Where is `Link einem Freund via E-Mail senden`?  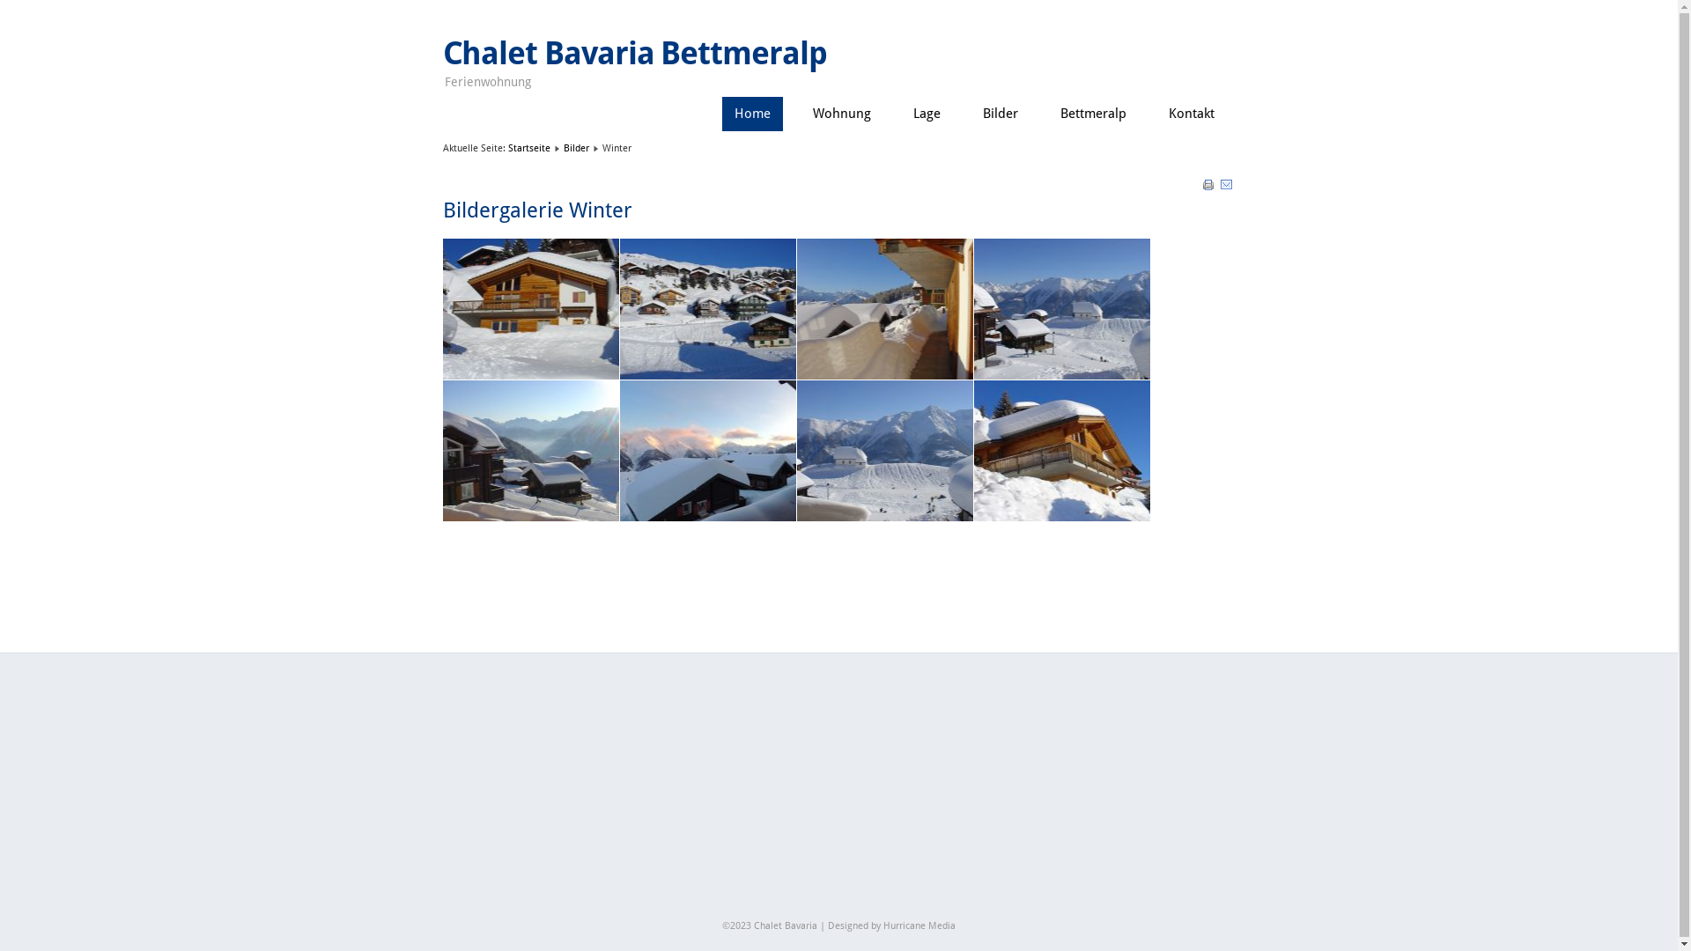 Link einem Freund via E-Mail senden is located at coordinates (1226, 188).